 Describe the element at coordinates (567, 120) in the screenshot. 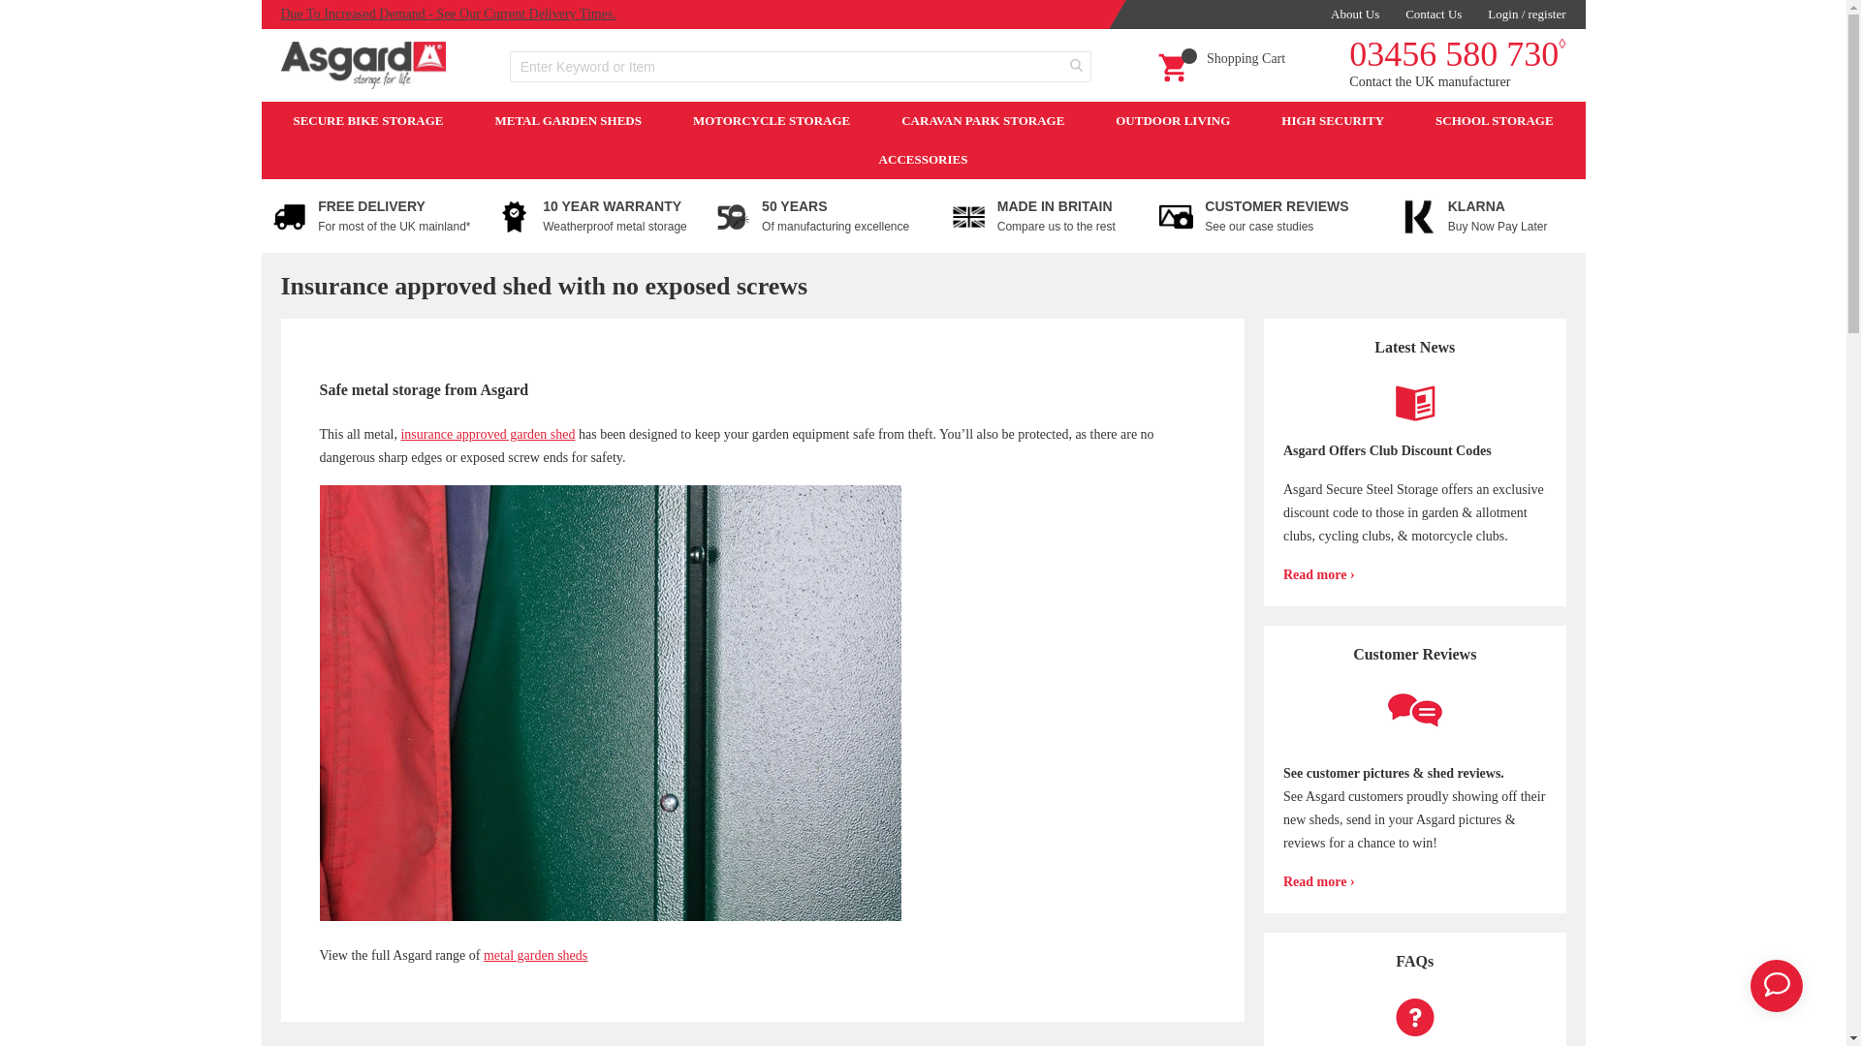

I see `METAL GARDEN SHEDS` at that location.